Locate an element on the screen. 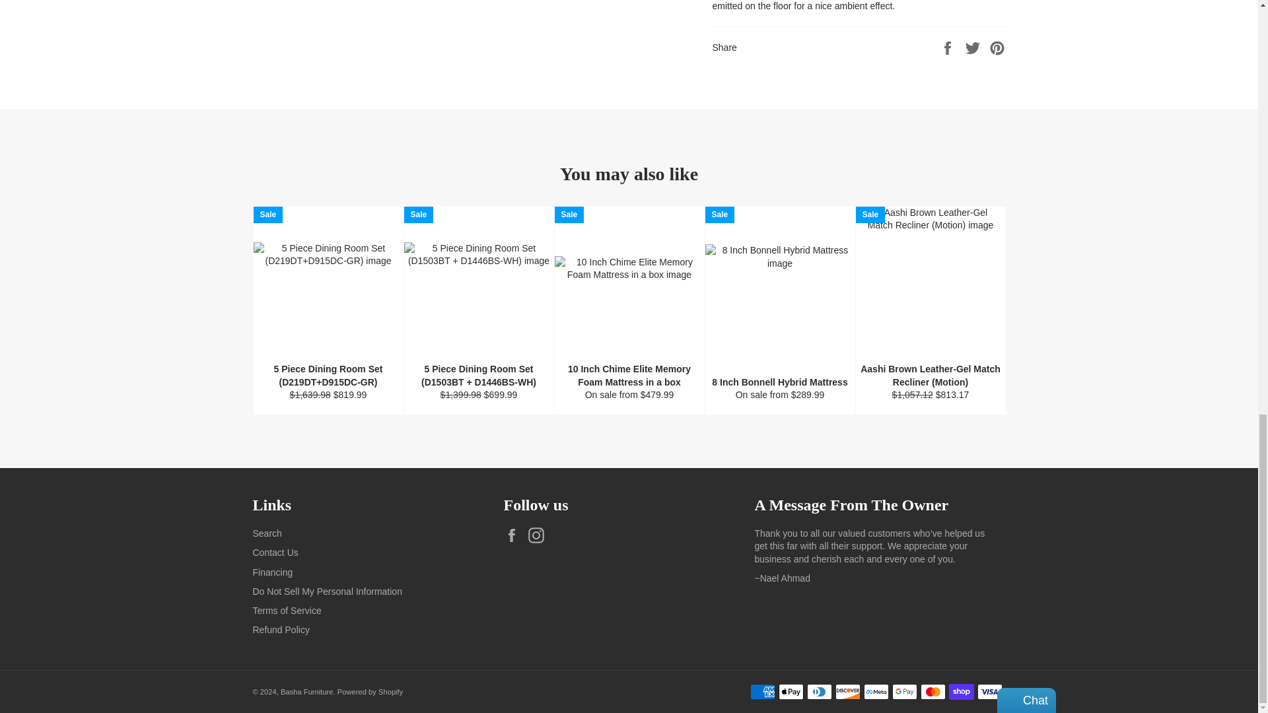 This screenshot has width=1268, height=713. Pin on Pinterest is located at coordinates (997, 46).